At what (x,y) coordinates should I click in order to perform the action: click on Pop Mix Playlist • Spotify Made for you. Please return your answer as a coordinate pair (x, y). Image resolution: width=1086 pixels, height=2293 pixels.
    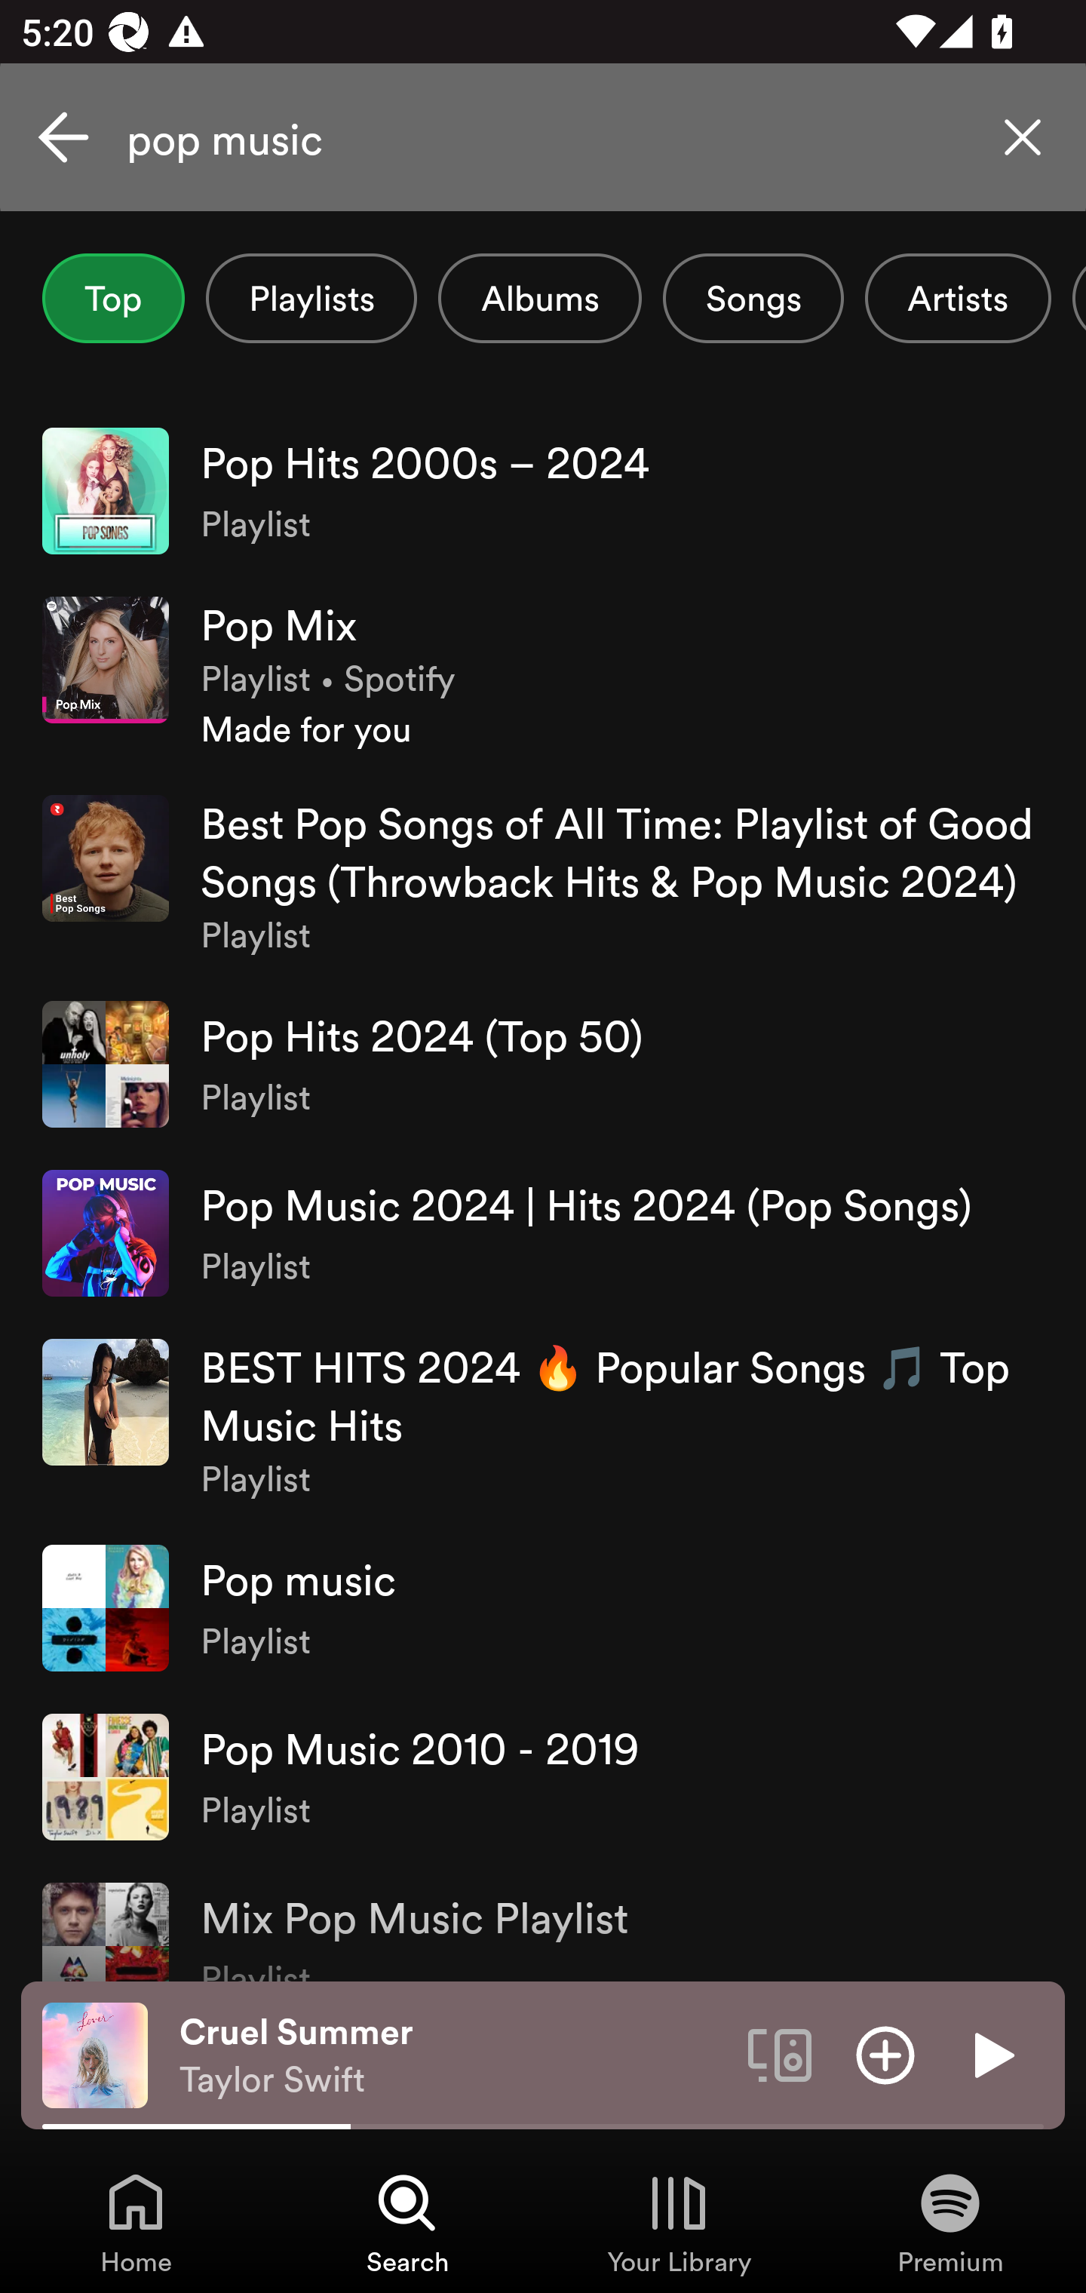
    Looking at the image, I should click on (543, 675).